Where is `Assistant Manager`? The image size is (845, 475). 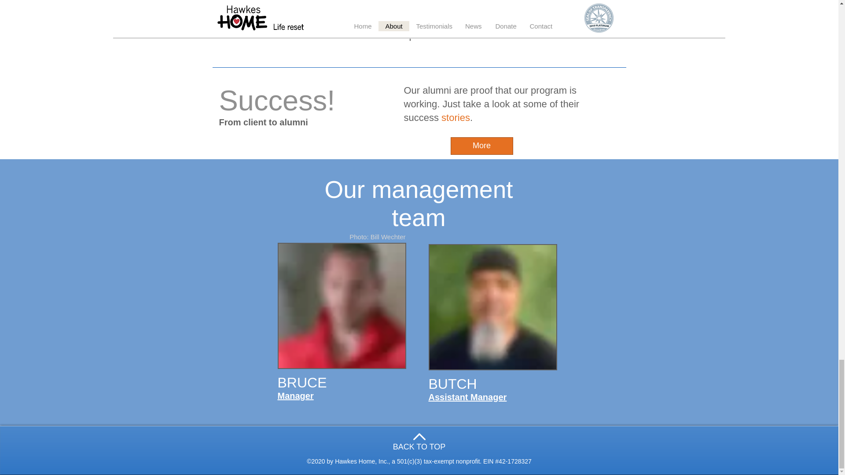 Assistant Manager is located at coordinates (467, 397).